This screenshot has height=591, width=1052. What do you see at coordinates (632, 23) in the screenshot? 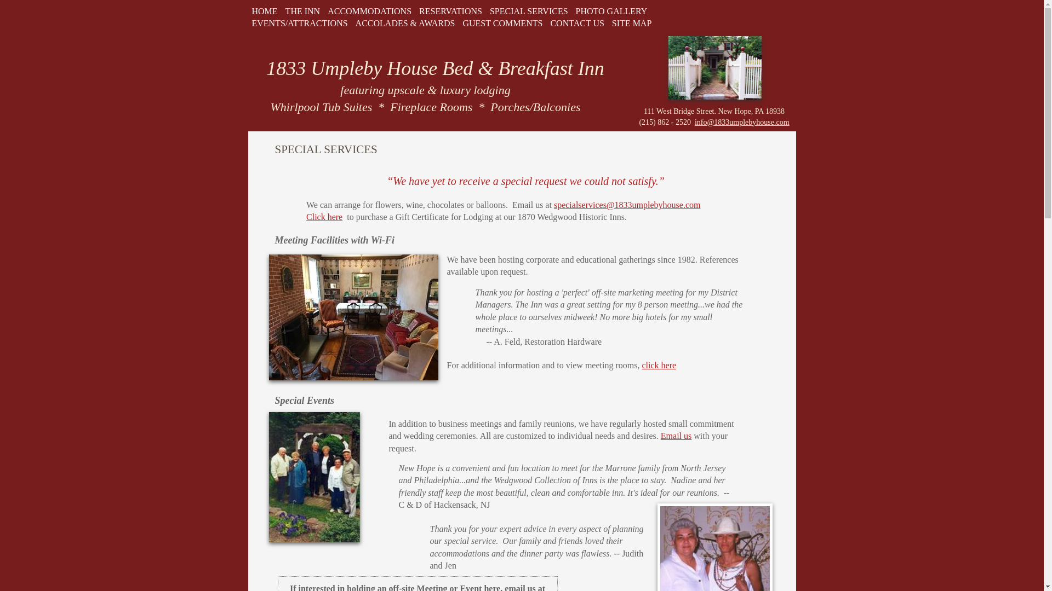
I see `SITE MAP` at bounding box center [632, 23].